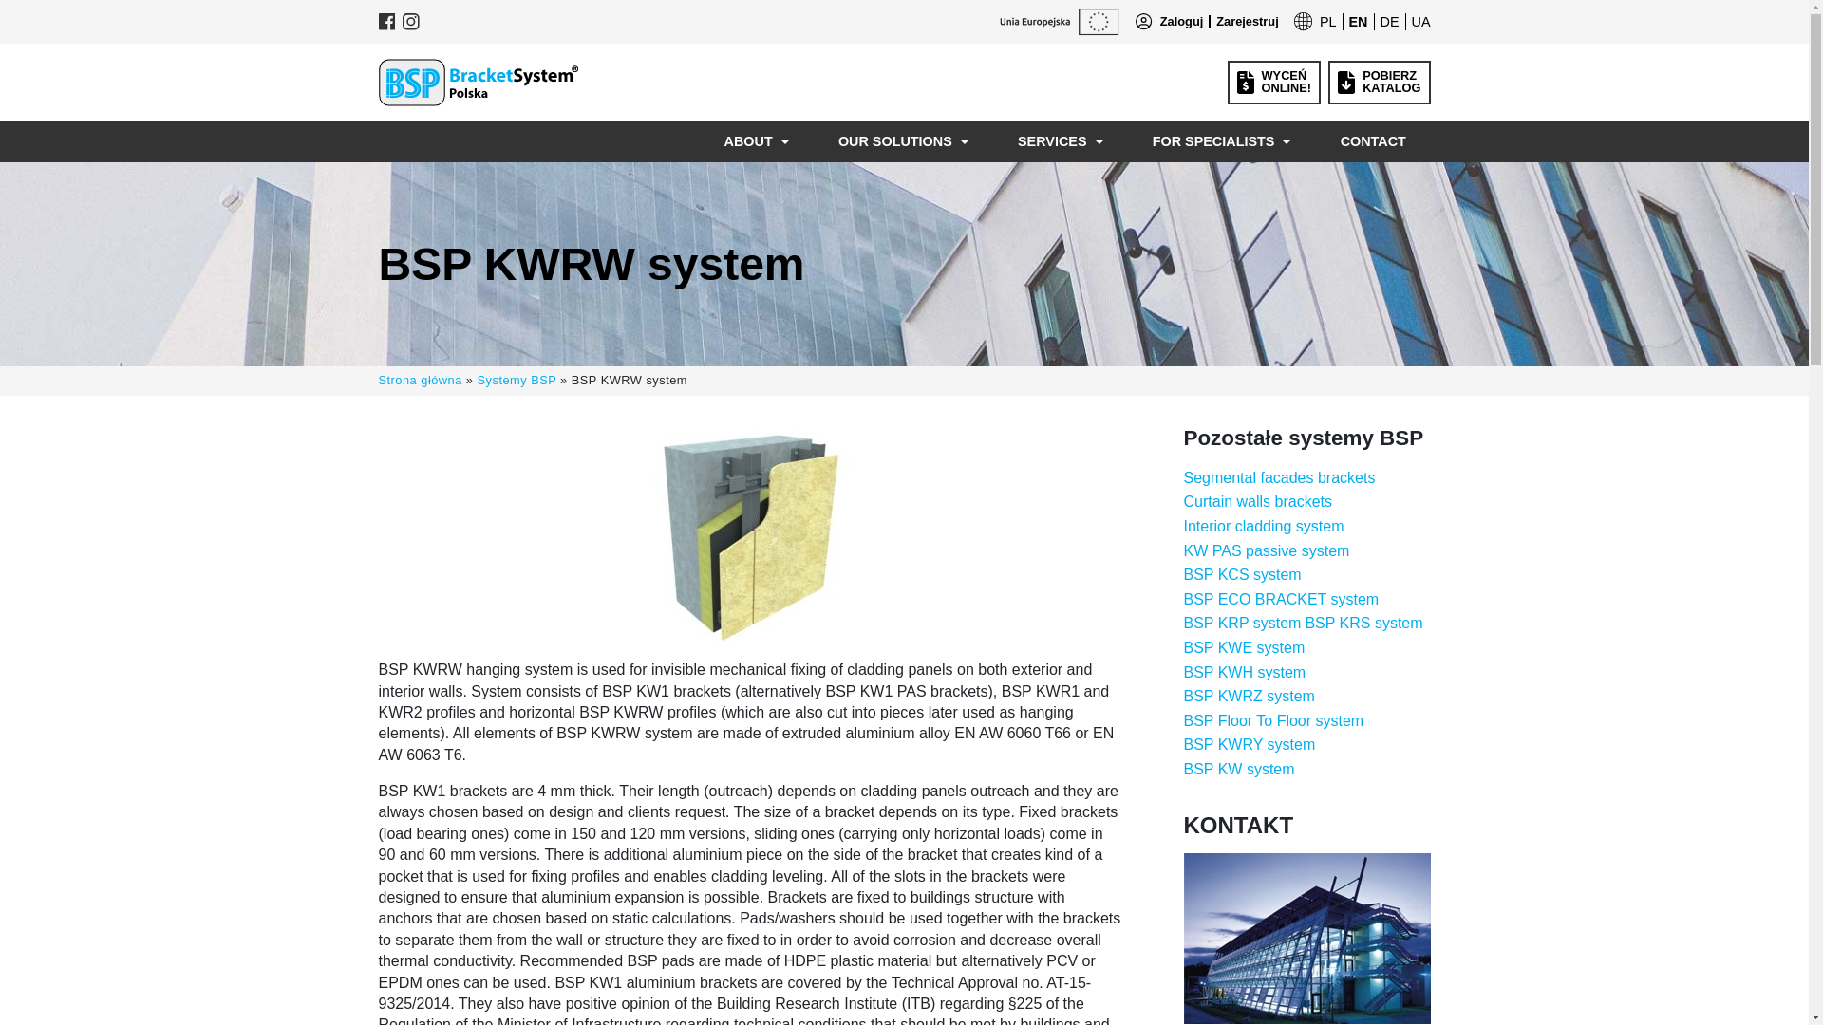 The height and width of the screenshot is (1025, 1823). Describe the element at coordinates (1420, 22) in the screenshot. I see `SERVICES` at that location.